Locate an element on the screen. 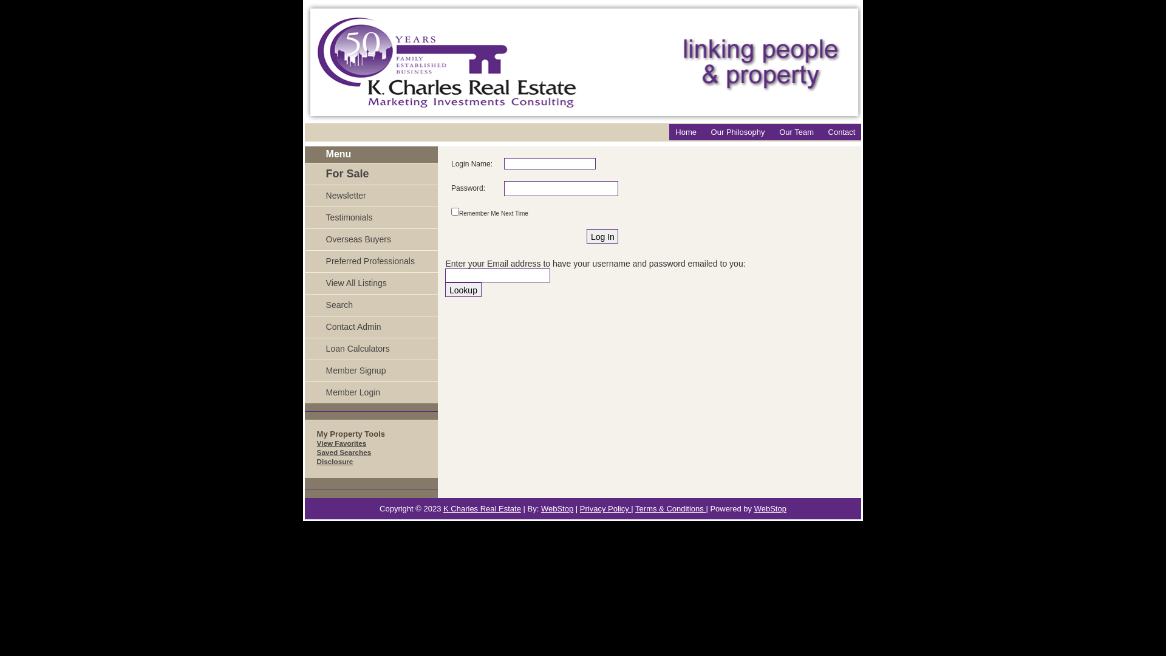  WebStop is located at coordinates (770, 509).